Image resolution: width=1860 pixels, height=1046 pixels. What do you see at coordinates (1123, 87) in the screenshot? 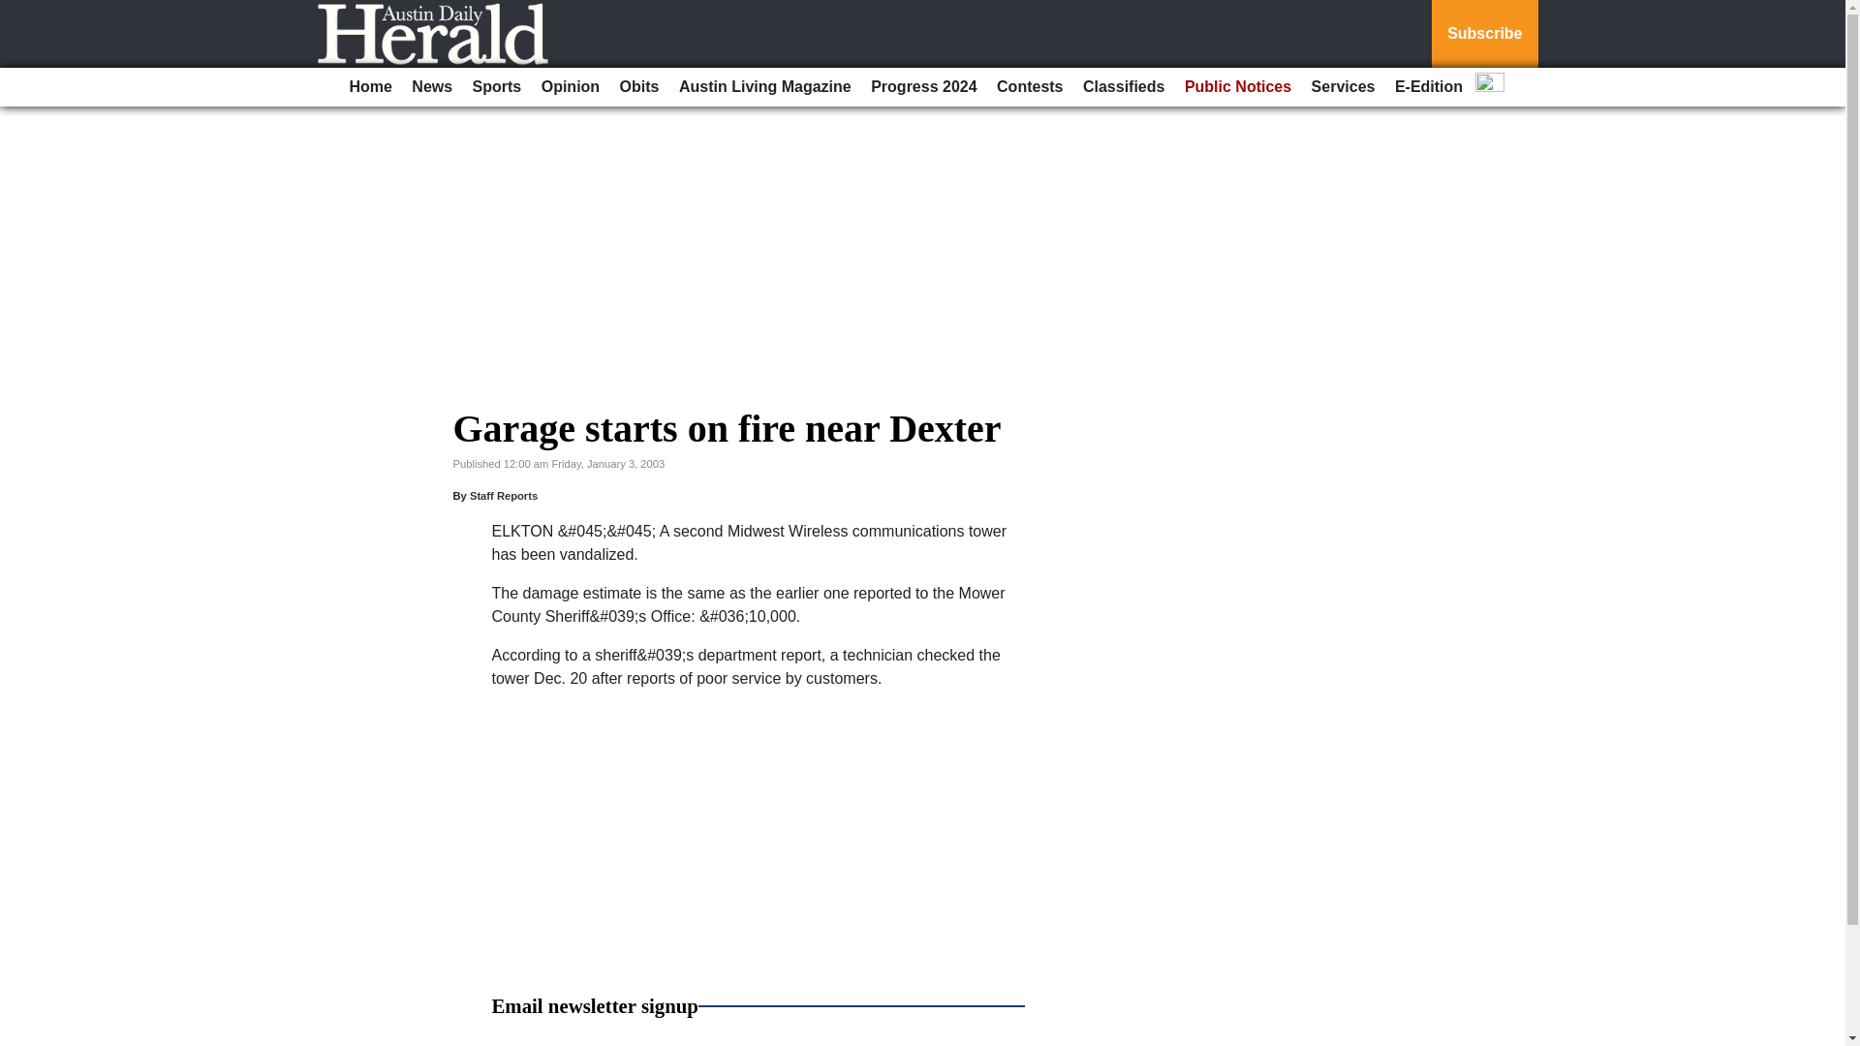
I see `Classifieds` at bounding box center [1123, 87].